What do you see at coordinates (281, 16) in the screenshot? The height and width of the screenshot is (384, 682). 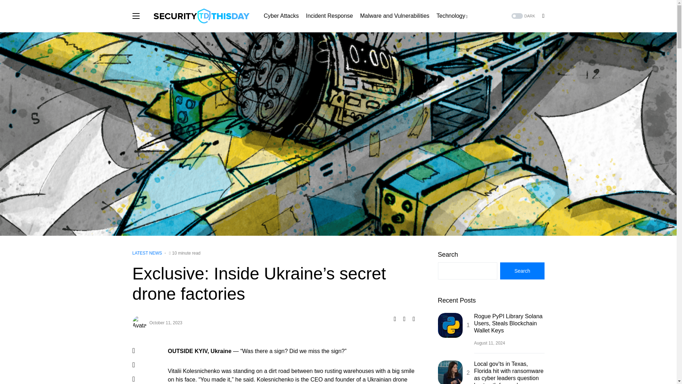 I see `Cyber Attacks` at bounding box center [281, 16].